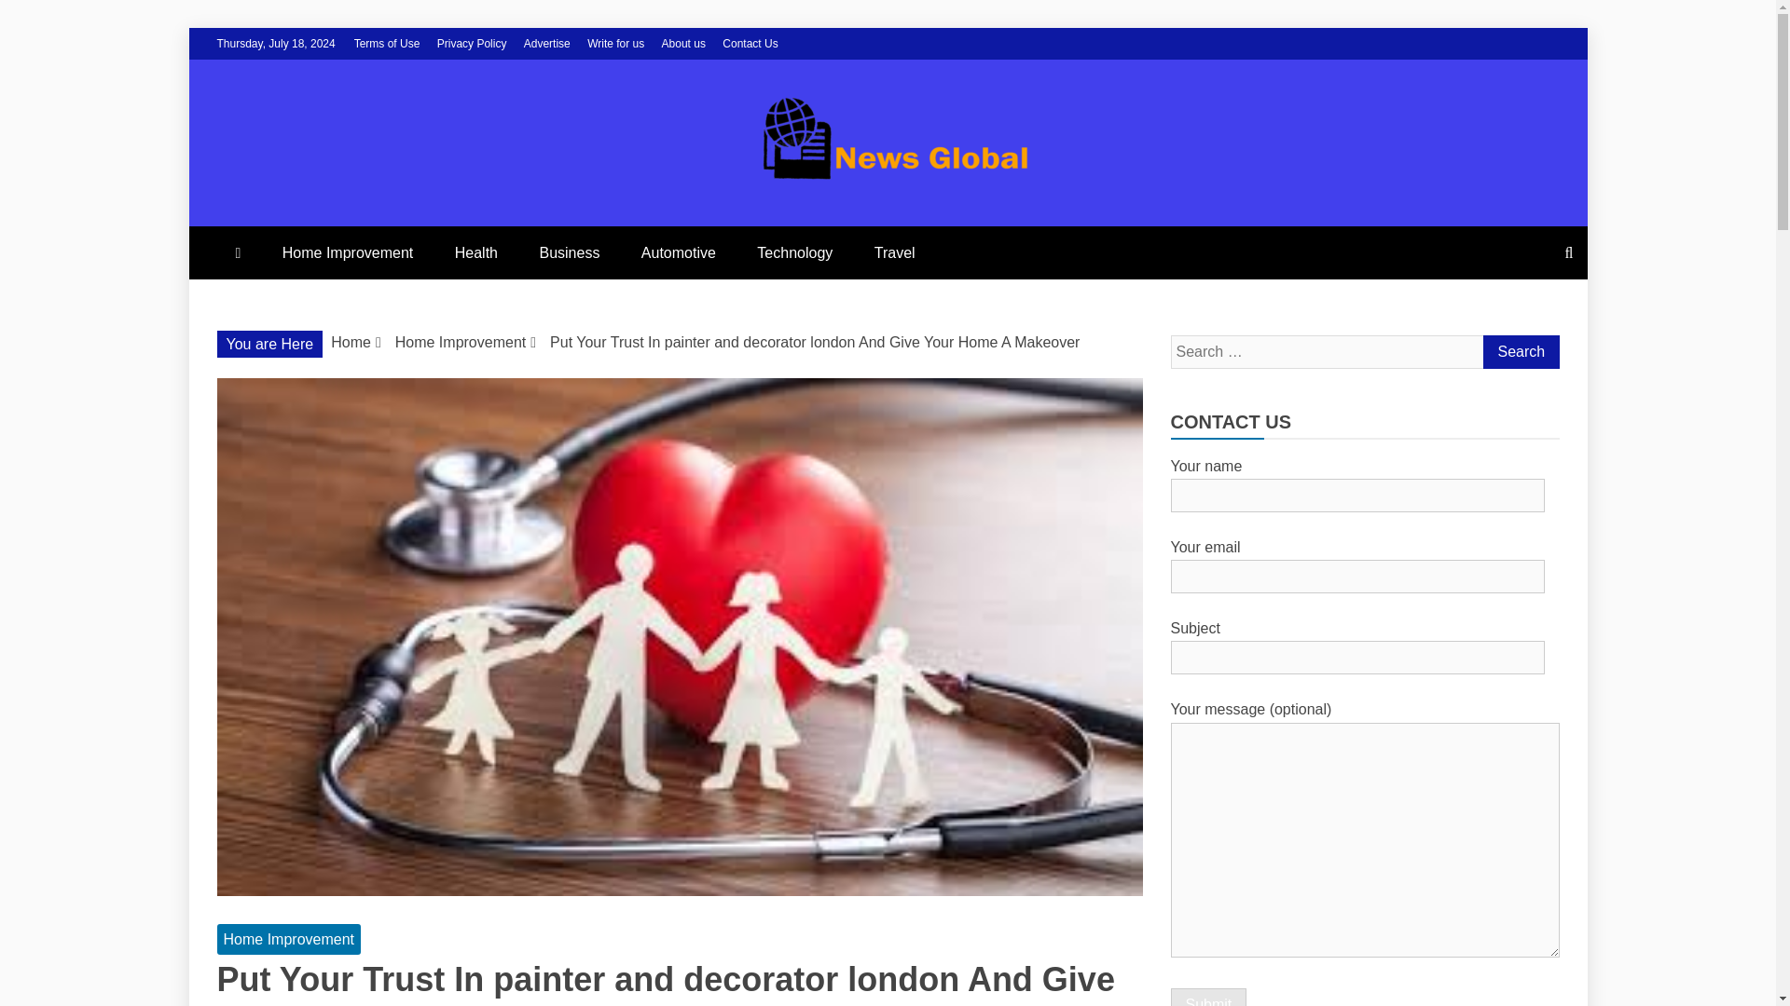 Image resolution: width=1790 pixels, height=1006 pixels. Describe the element at coordinates (683, 43) in the screenshot. I see `About us` at that location.